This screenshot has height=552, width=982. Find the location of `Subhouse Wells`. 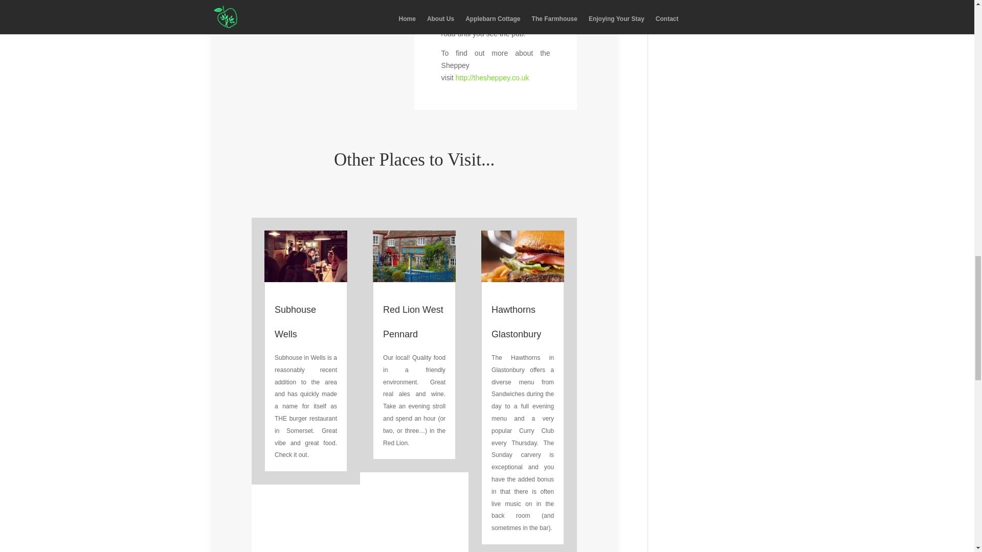

Subhouse Wells is located at coordinates (296, 322).